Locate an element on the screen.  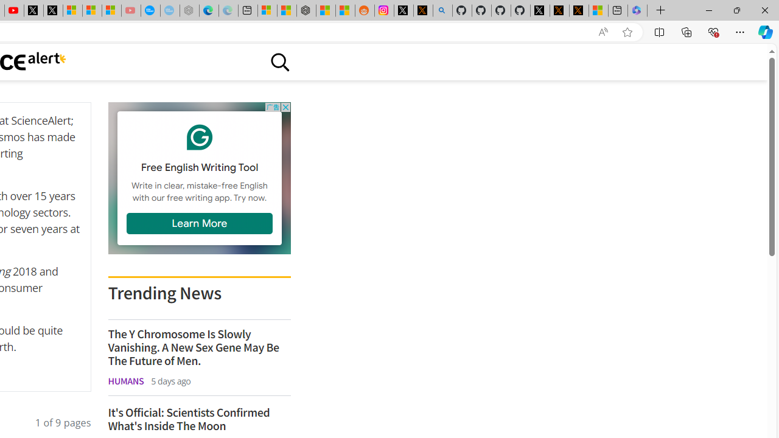
HUMANS is located at coordinates (125, 381).